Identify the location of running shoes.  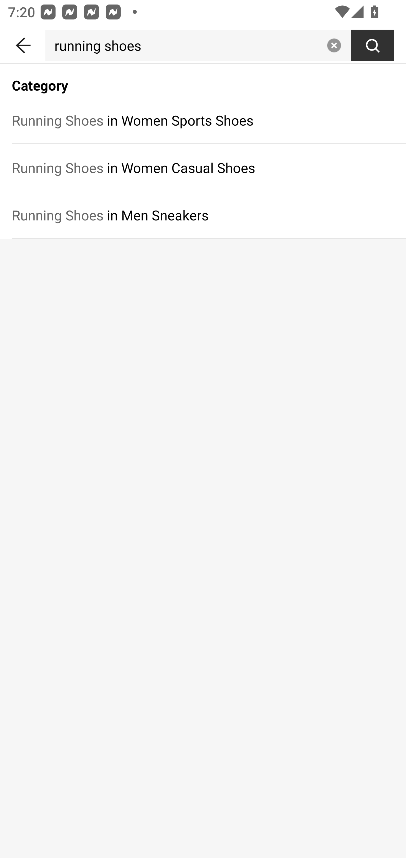
(184, 45).